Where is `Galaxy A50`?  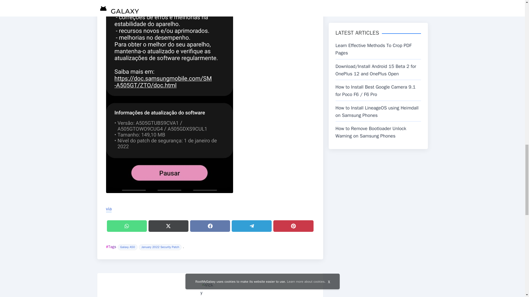
Galaxy A50 is located at coordinates (127, 247).